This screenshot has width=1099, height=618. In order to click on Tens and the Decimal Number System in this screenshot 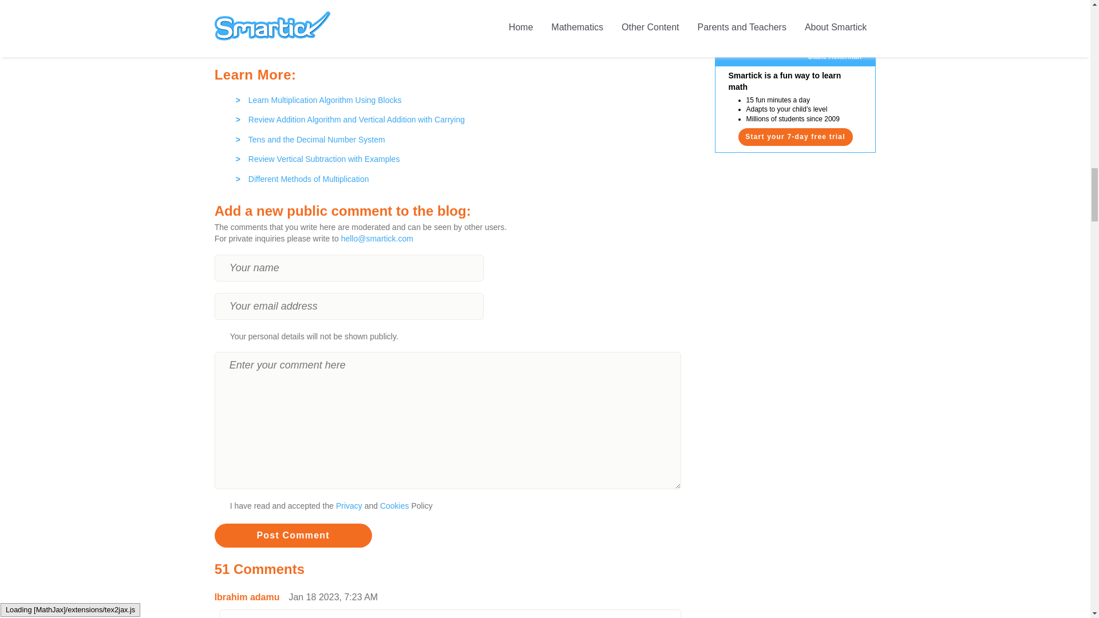, I will do `click(454, 137)`.